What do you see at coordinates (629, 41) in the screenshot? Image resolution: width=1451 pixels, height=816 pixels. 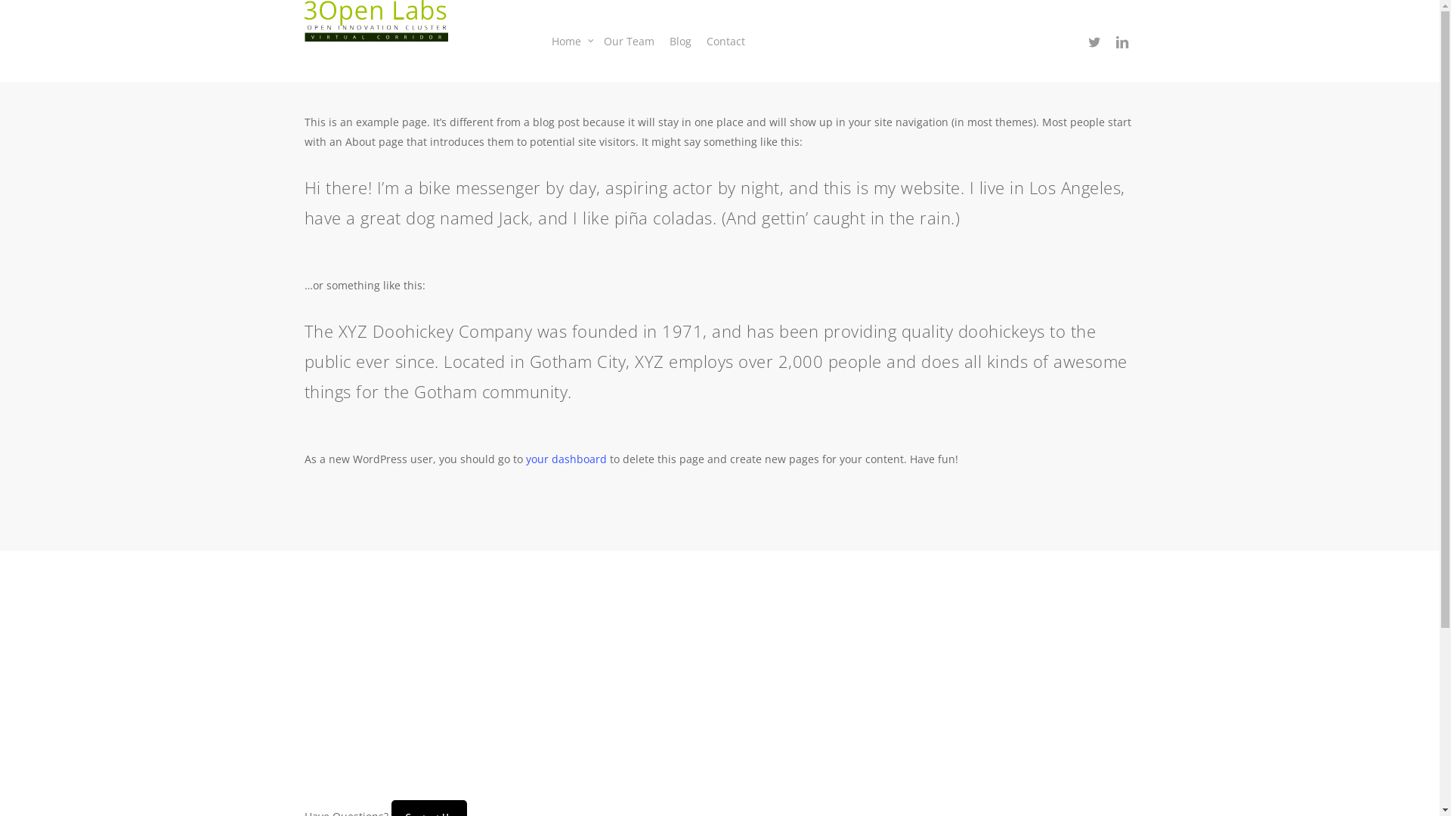 I see `Our Team` at bounding box center [629, 41].